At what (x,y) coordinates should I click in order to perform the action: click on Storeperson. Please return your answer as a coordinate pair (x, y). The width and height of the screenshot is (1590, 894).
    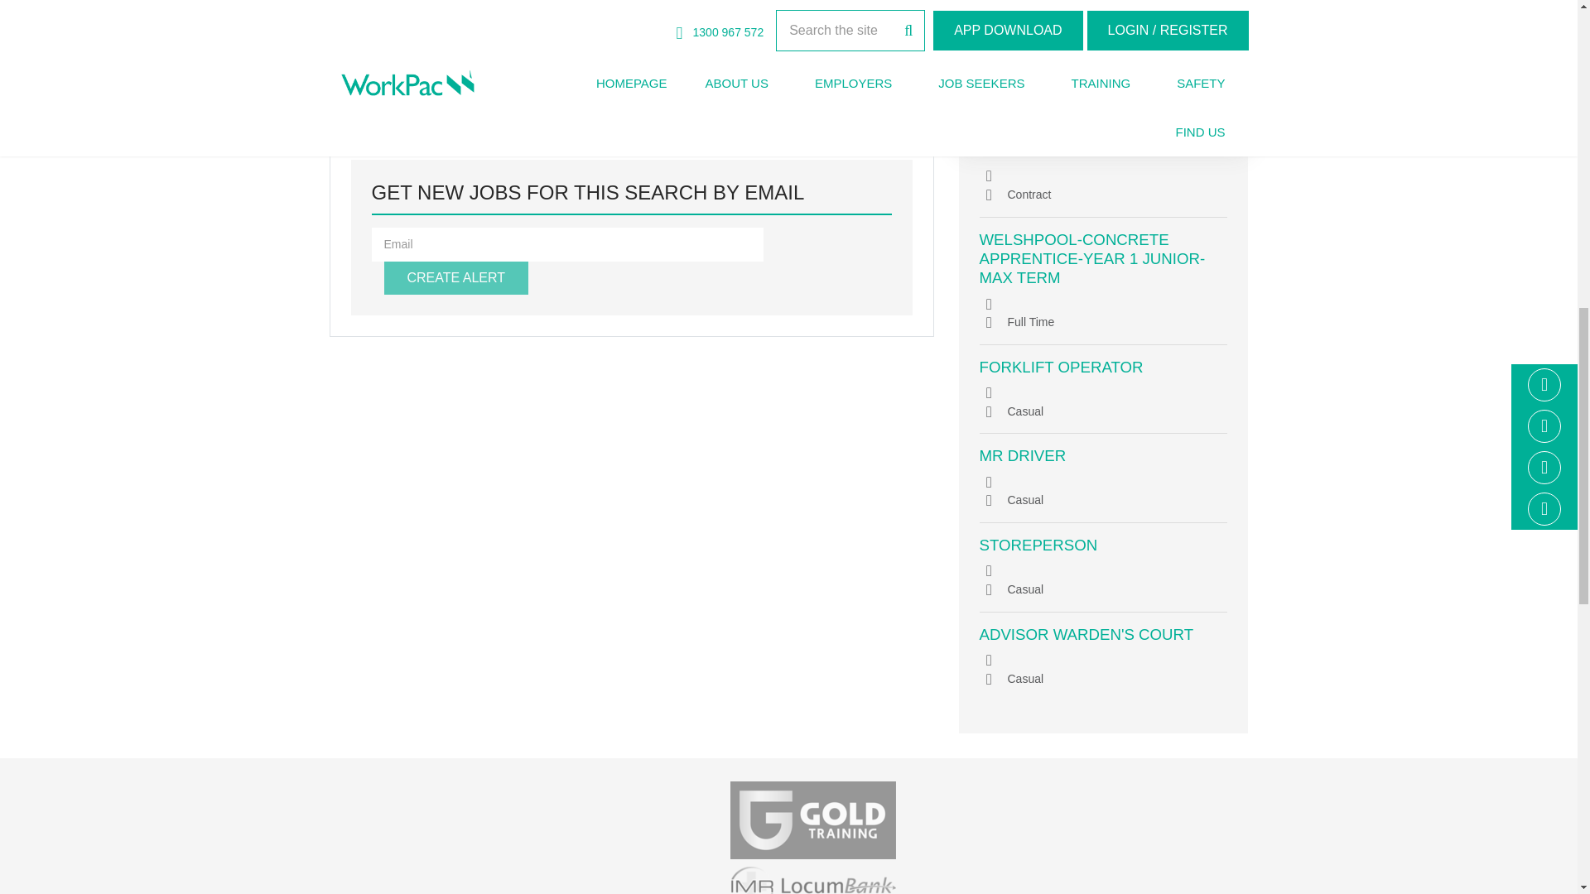
    Looking at the image, I should click on (1038, 545).